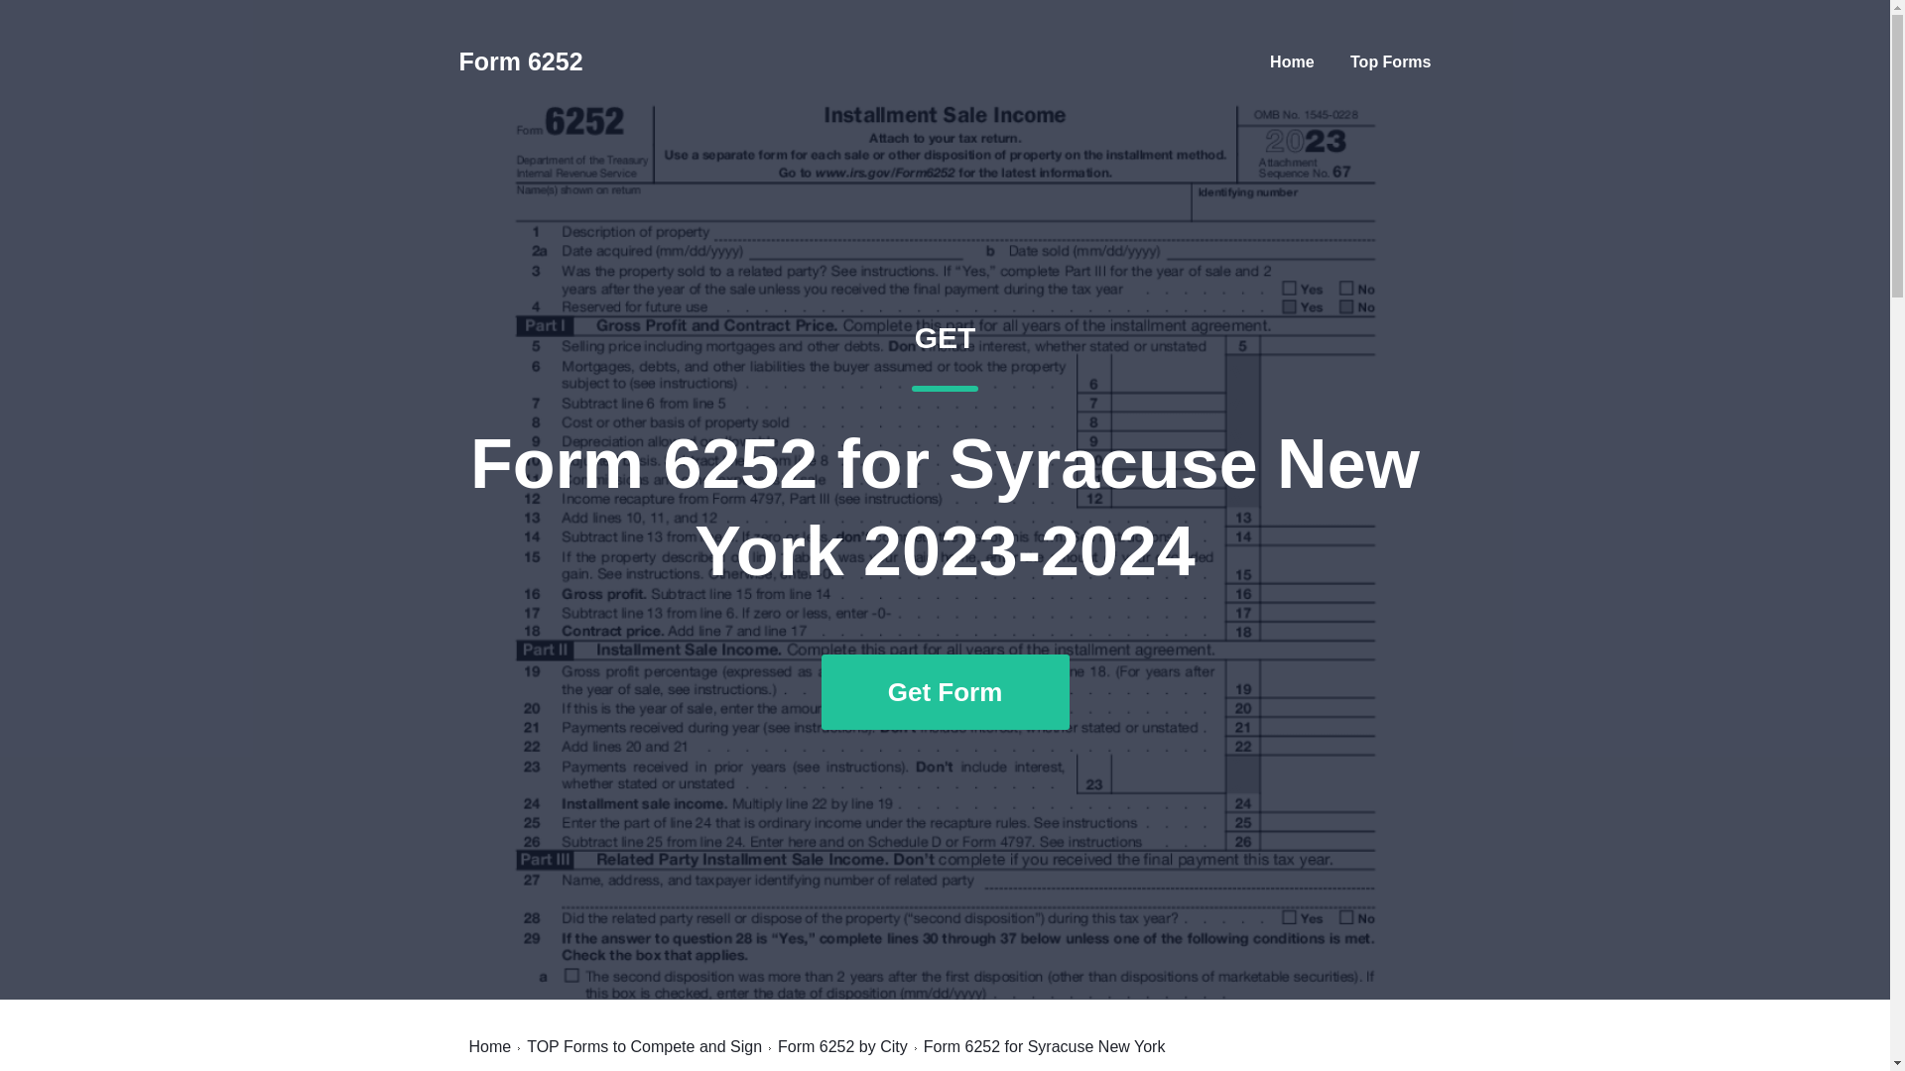 The height and width of the screenshot is (1071, 1905). What do you see at coordinates (489, 1046) in the screenshot?
I see `Home` at bounding box center [489, 1046].